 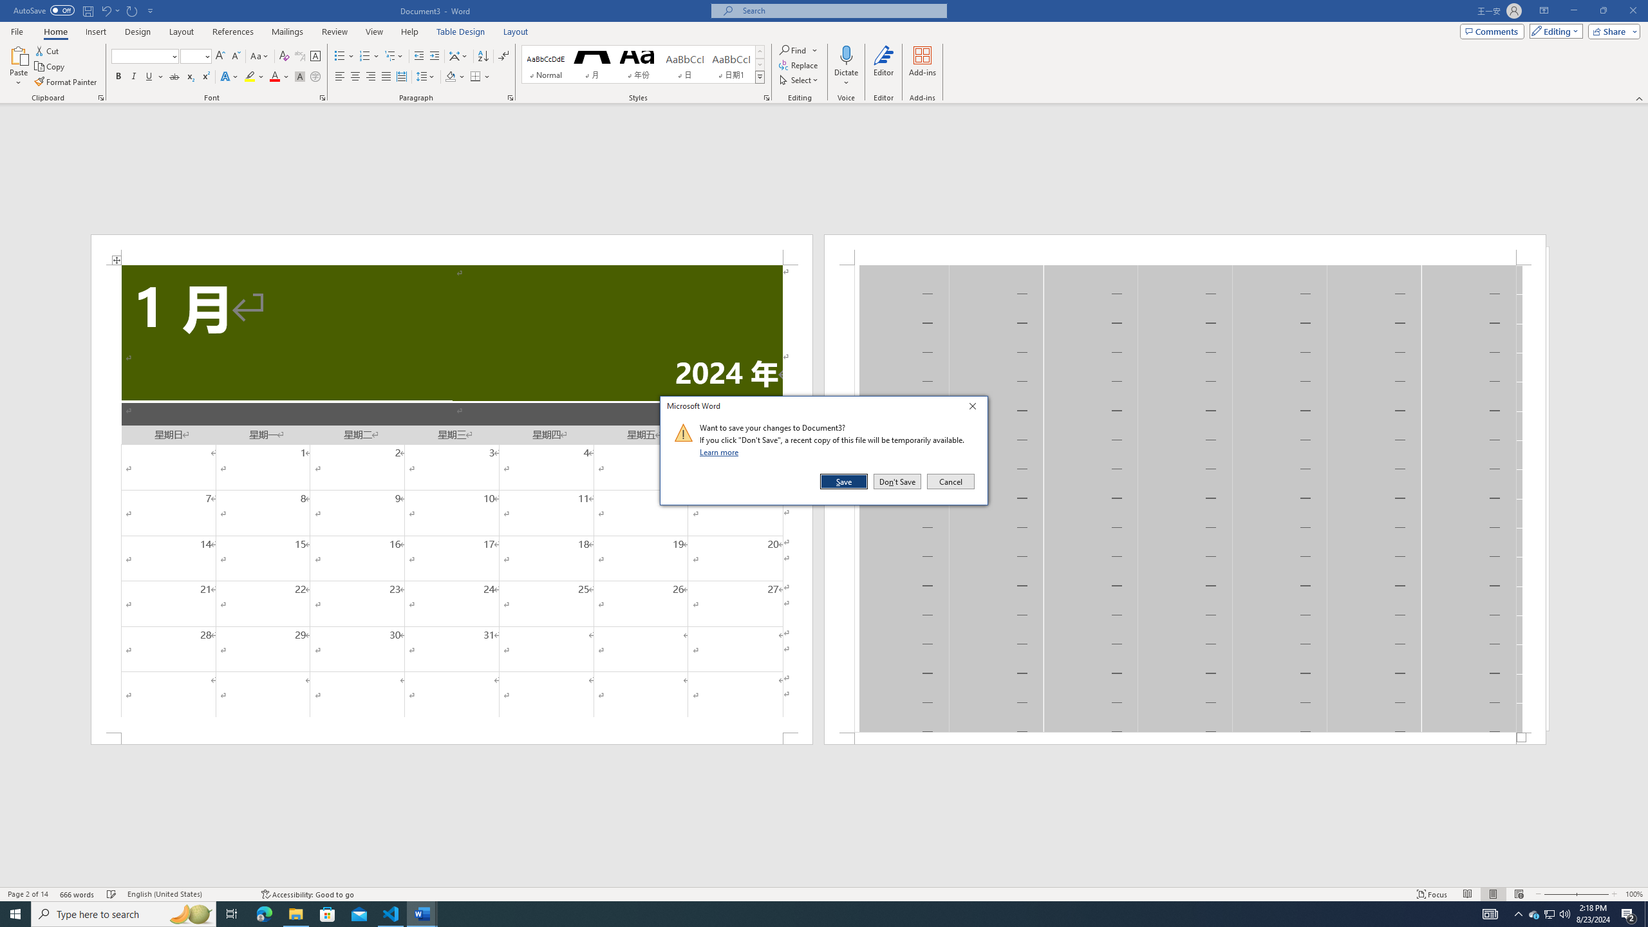 What do you see at coordinates (287, 32) in the screenshot?
I see `Mailings` at bounding box center [287, 32].